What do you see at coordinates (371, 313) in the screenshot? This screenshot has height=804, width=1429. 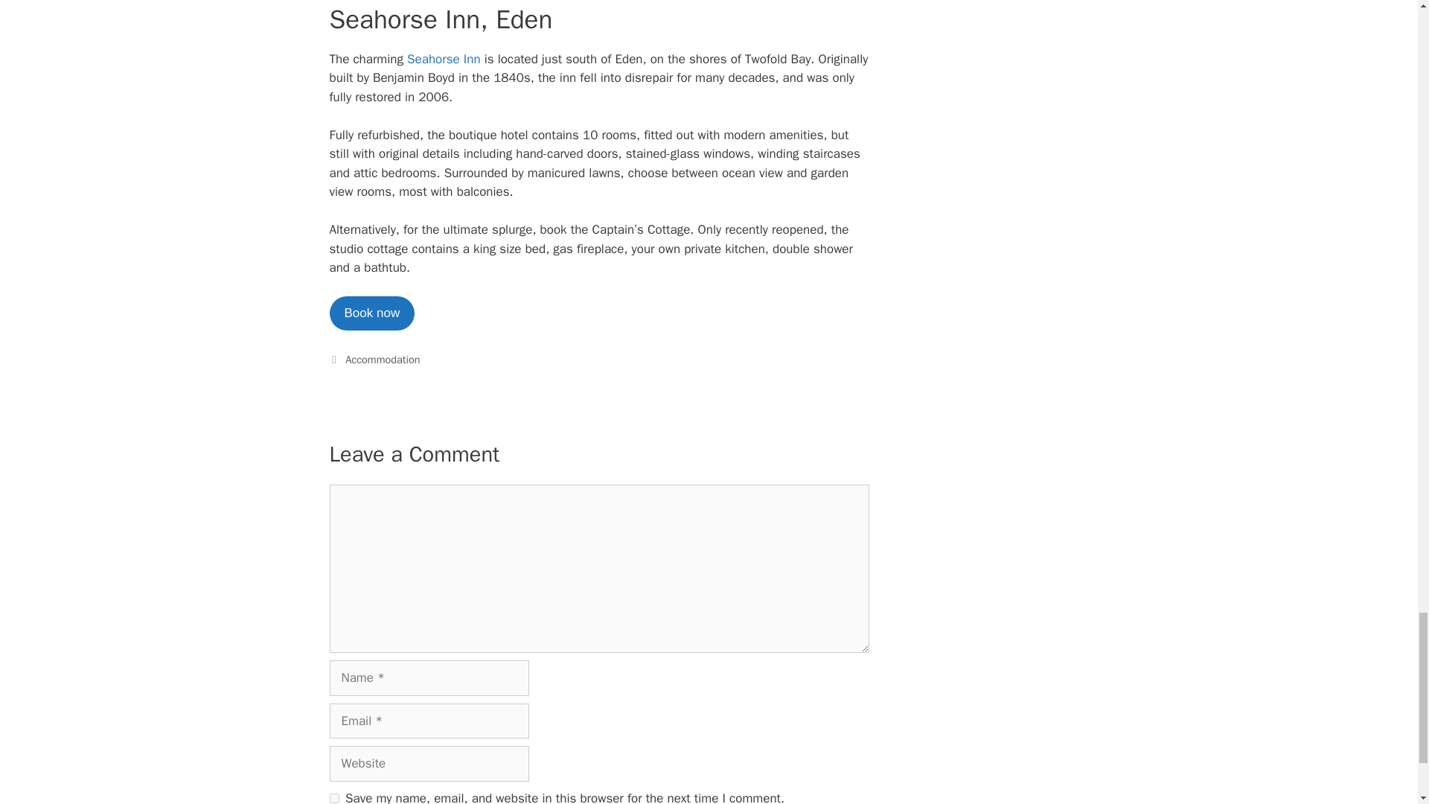 I see `Book now` at bounding box center [371, 313].